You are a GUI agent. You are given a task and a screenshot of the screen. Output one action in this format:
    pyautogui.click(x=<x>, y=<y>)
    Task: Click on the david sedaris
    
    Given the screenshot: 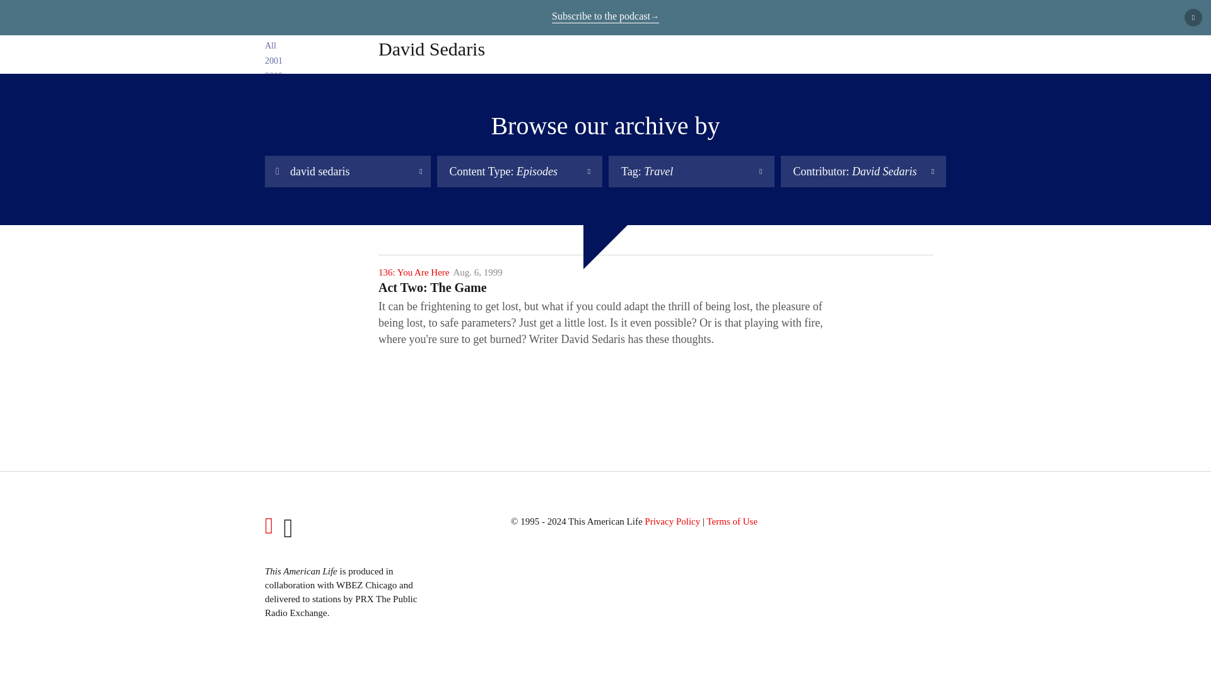 What is the action you would take?
    pyautogui.click(x=348, y=172)
    